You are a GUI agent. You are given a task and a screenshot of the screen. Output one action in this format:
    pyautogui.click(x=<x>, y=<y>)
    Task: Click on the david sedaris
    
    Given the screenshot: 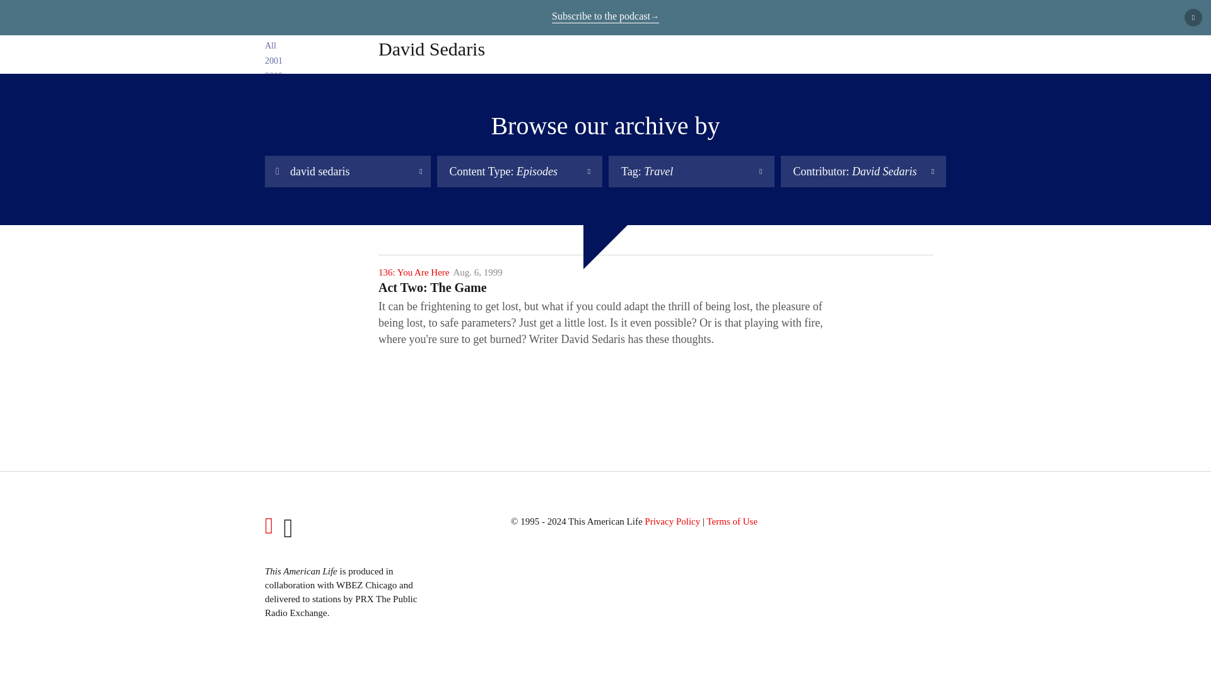 What is the action you would take?
    pyautogui.click(x=348, y=172)
    